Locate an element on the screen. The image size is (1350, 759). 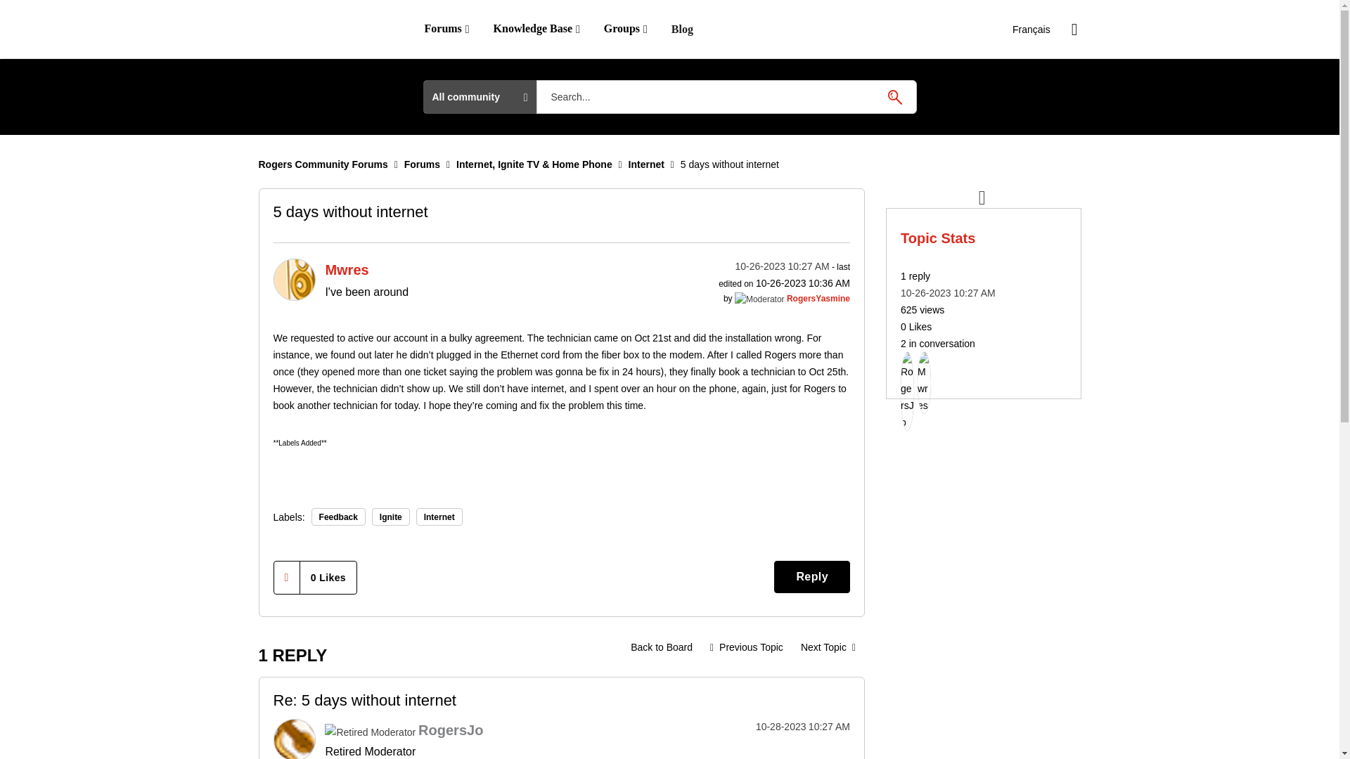
Internet is located at coordinates (661, 647).